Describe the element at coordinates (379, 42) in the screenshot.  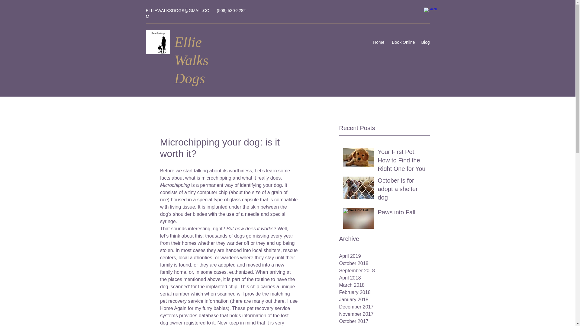
I see `Home` at that location.